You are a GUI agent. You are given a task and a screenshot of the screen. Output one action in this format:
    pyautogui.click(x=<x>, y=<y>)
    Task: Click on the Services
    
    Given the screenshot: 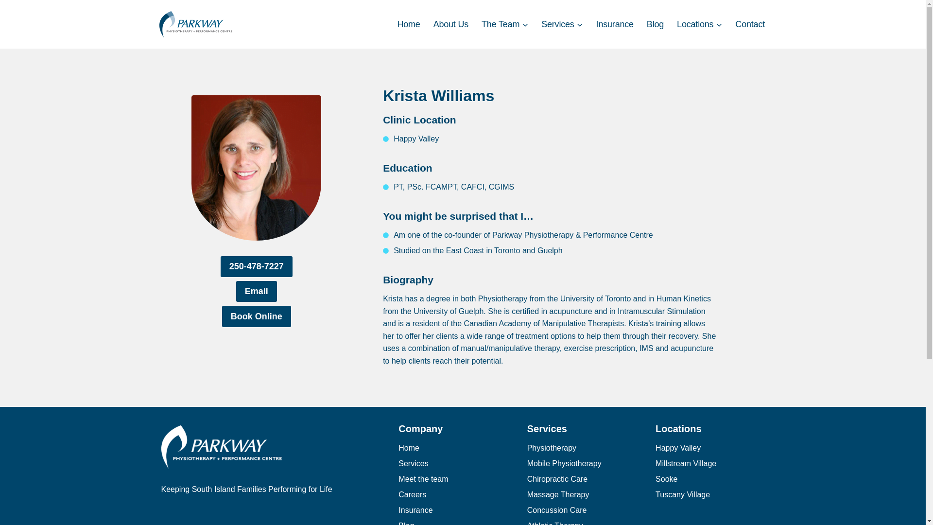 What is the action you would take?
    pyautogui.click(x=562, y=24)
    